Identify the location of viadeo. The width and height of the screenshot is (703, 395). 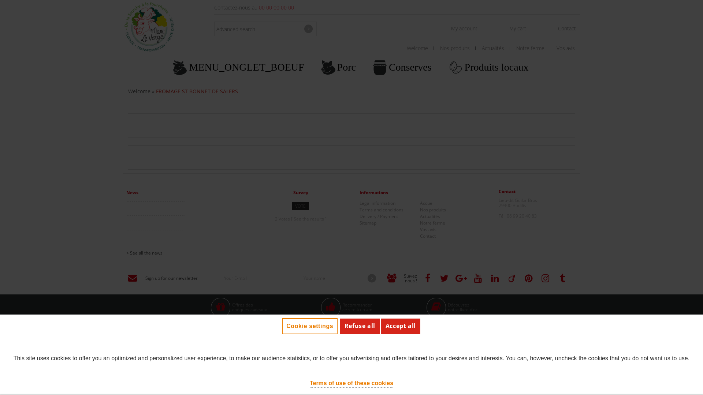
(512, 279).